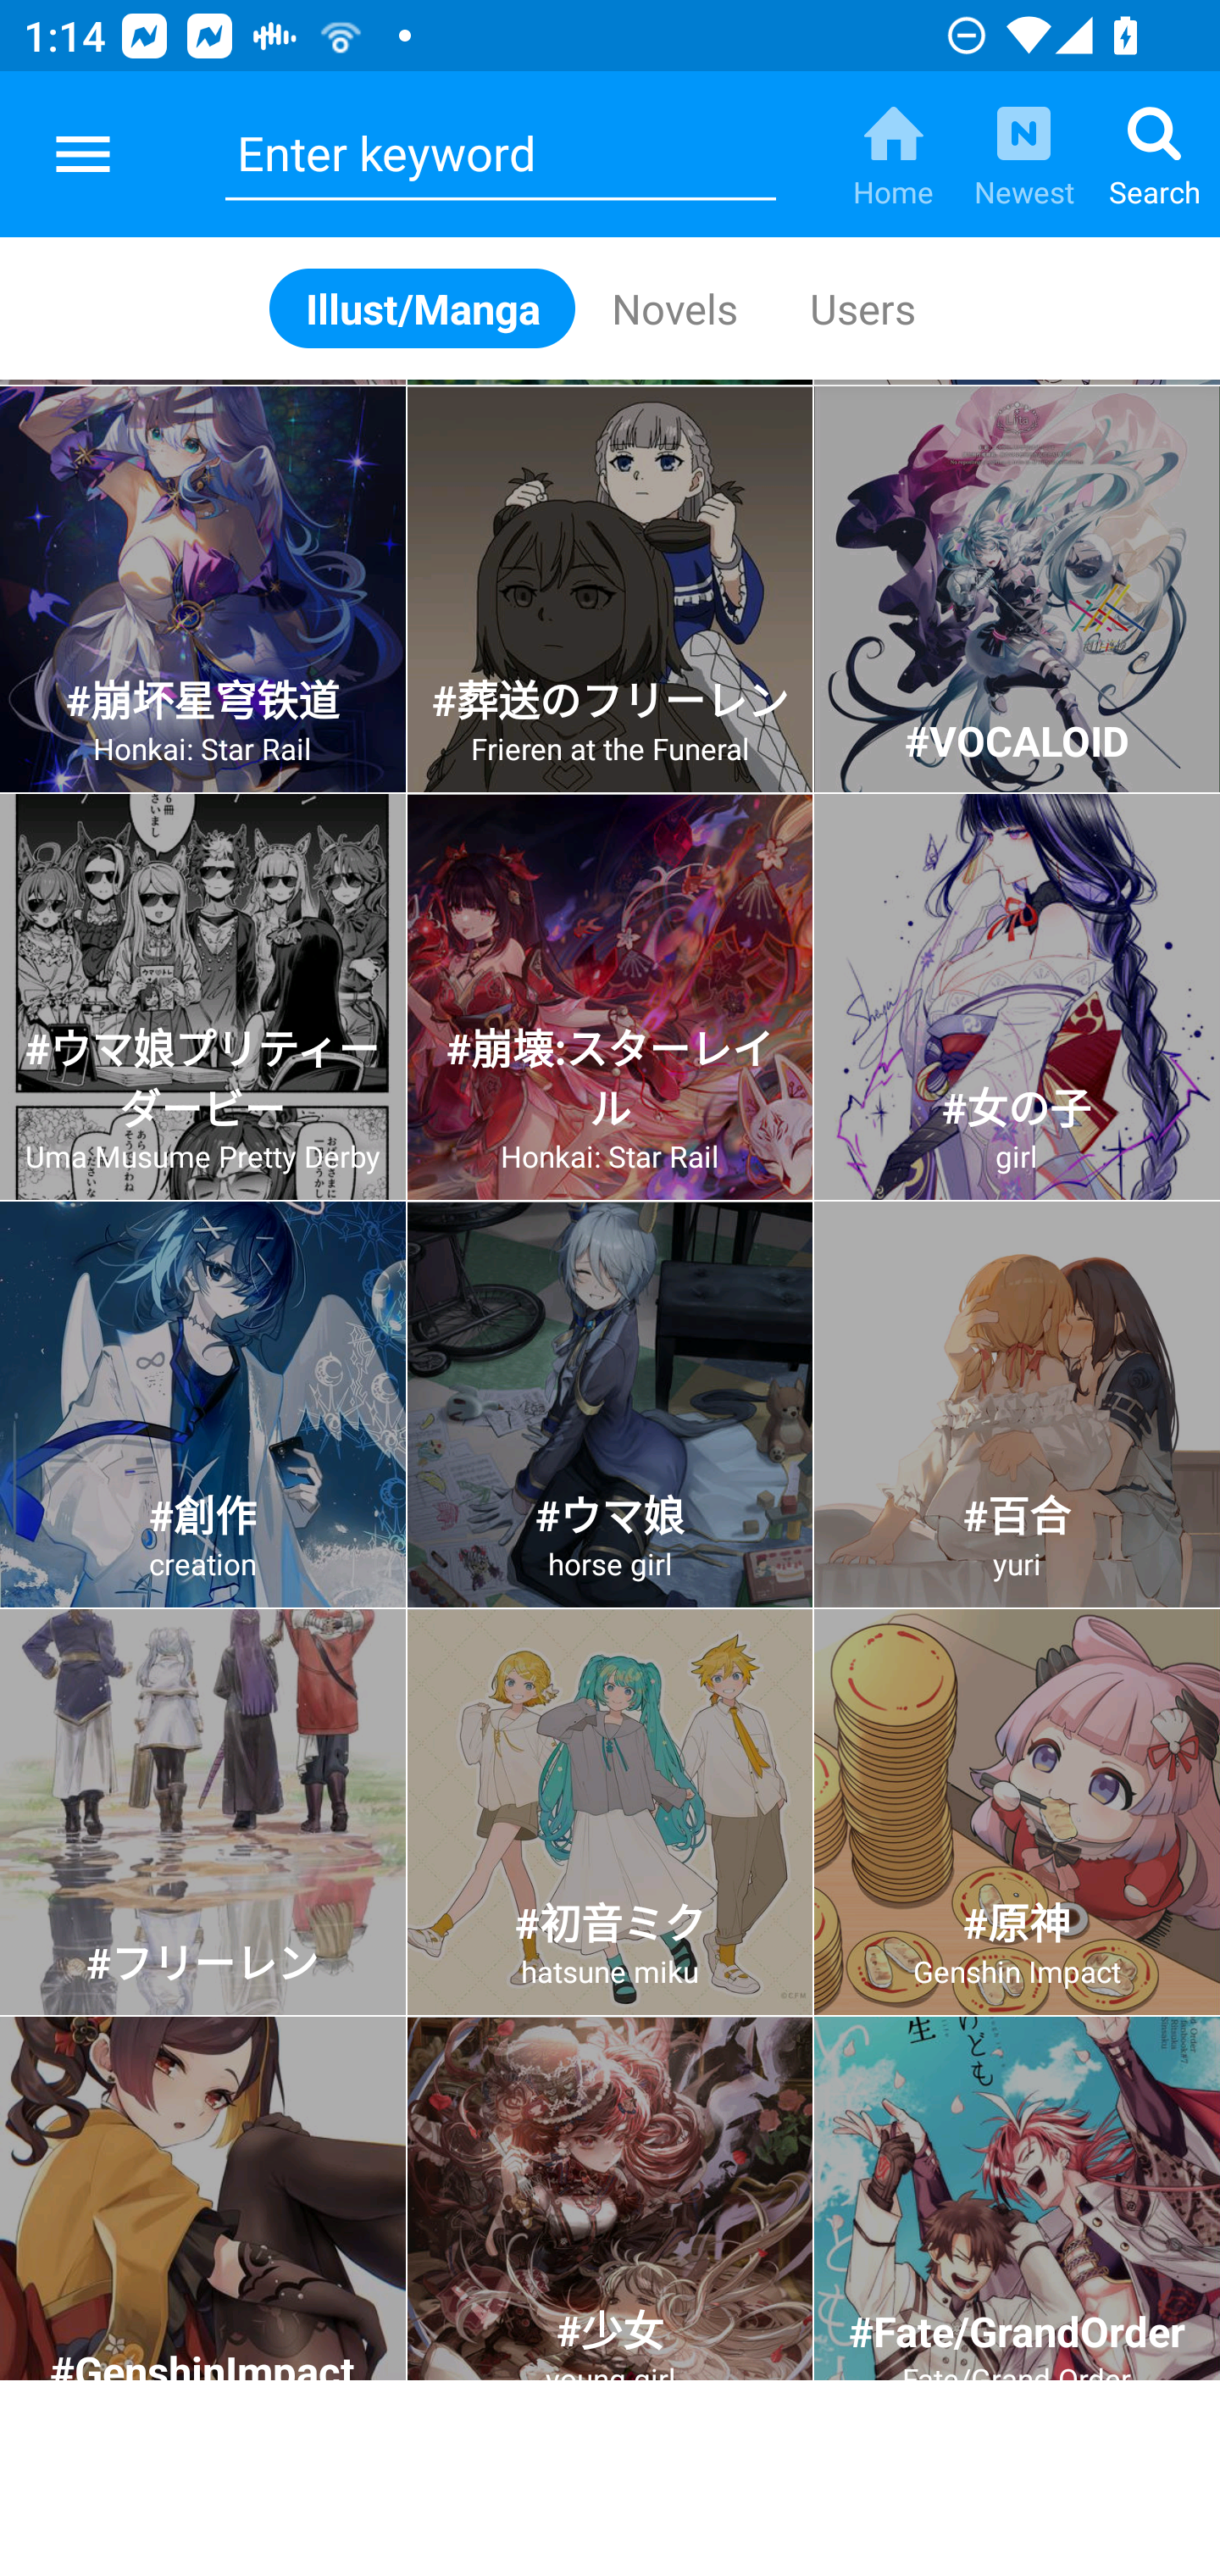 Image resolution: width=1220 pixels, height=2576 pixels. I want to click on Enter keyword, so click(500, 154).